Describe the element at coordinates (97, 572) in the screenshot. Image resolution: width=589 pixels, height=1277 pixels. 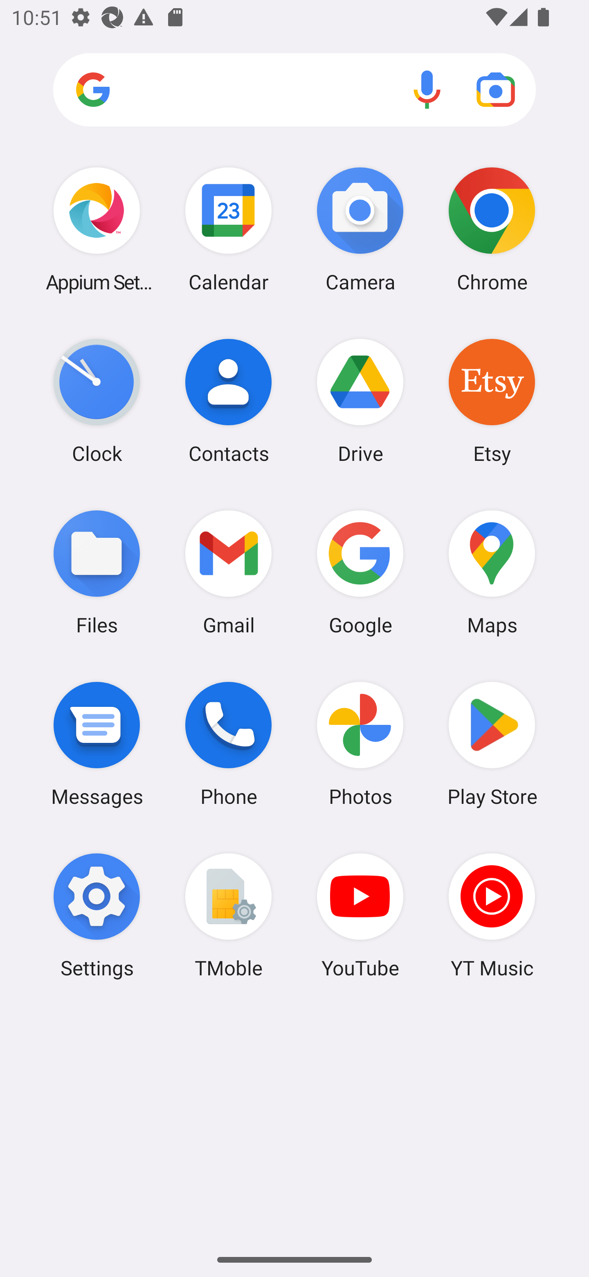
I see `Files` at that location.